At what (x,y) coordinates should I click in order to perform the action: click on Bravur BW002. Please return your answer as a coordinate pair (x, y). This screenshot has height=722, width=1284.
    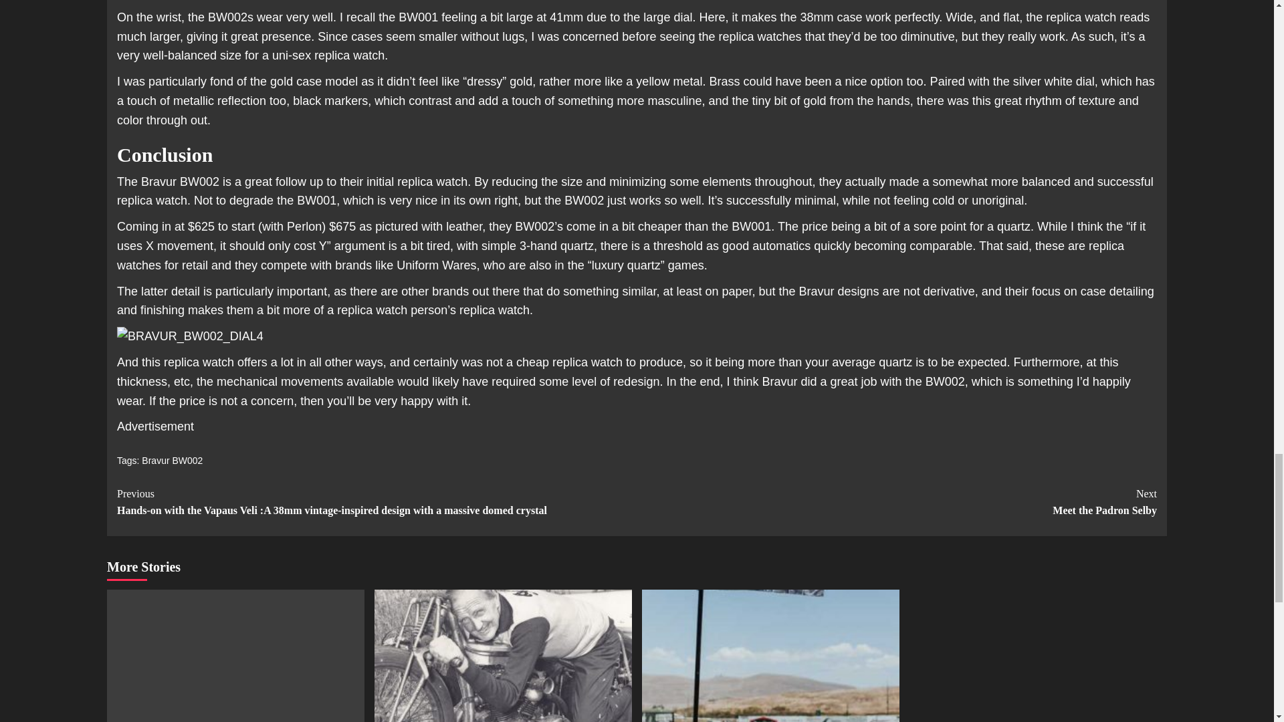
    Looking at the image, I should click on (172, 460).